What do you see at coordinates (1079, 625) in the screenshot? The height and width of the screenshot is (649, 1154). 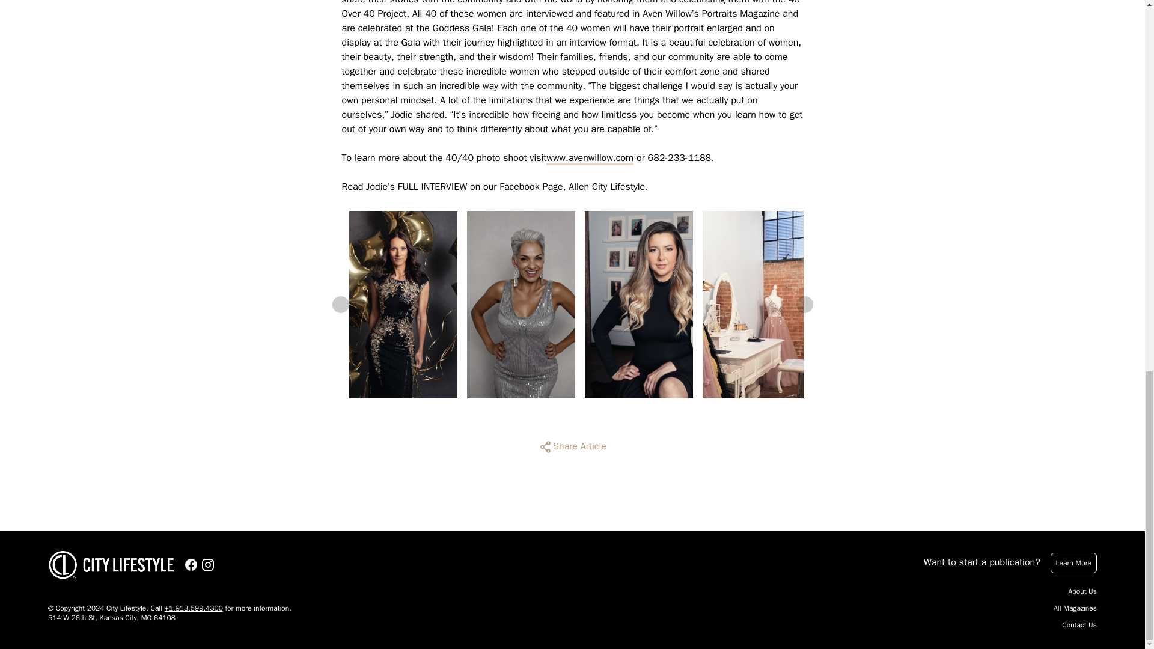 I see `Contact Us` at bounding box center [1079, 625].